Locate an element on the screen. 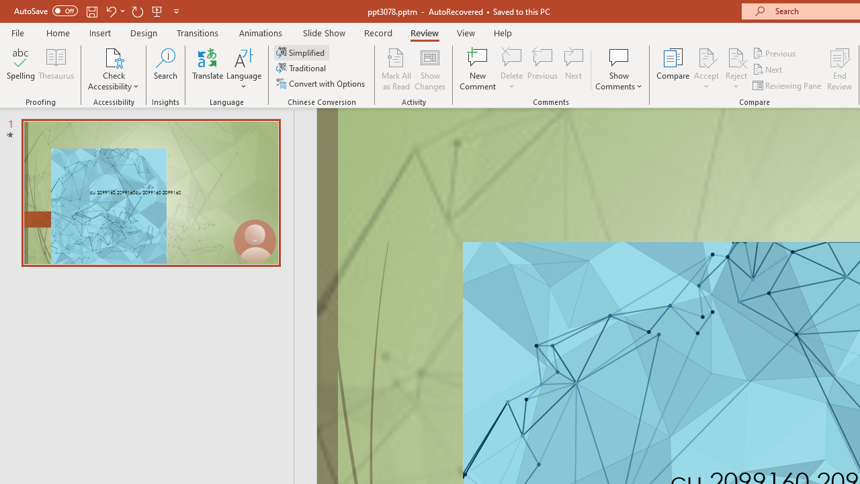 Image resolution: width=860 pixels, height=484 pixels. Reviewing Pane is located at coordinates (787, 85).